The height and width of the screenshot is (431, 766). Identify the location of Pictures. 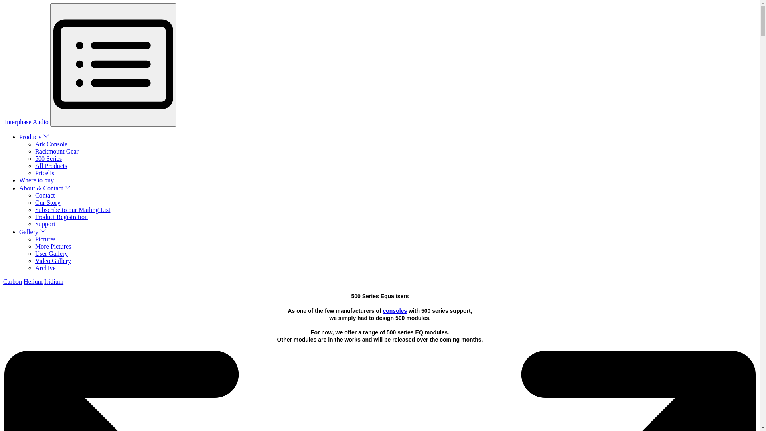
(45, 239).